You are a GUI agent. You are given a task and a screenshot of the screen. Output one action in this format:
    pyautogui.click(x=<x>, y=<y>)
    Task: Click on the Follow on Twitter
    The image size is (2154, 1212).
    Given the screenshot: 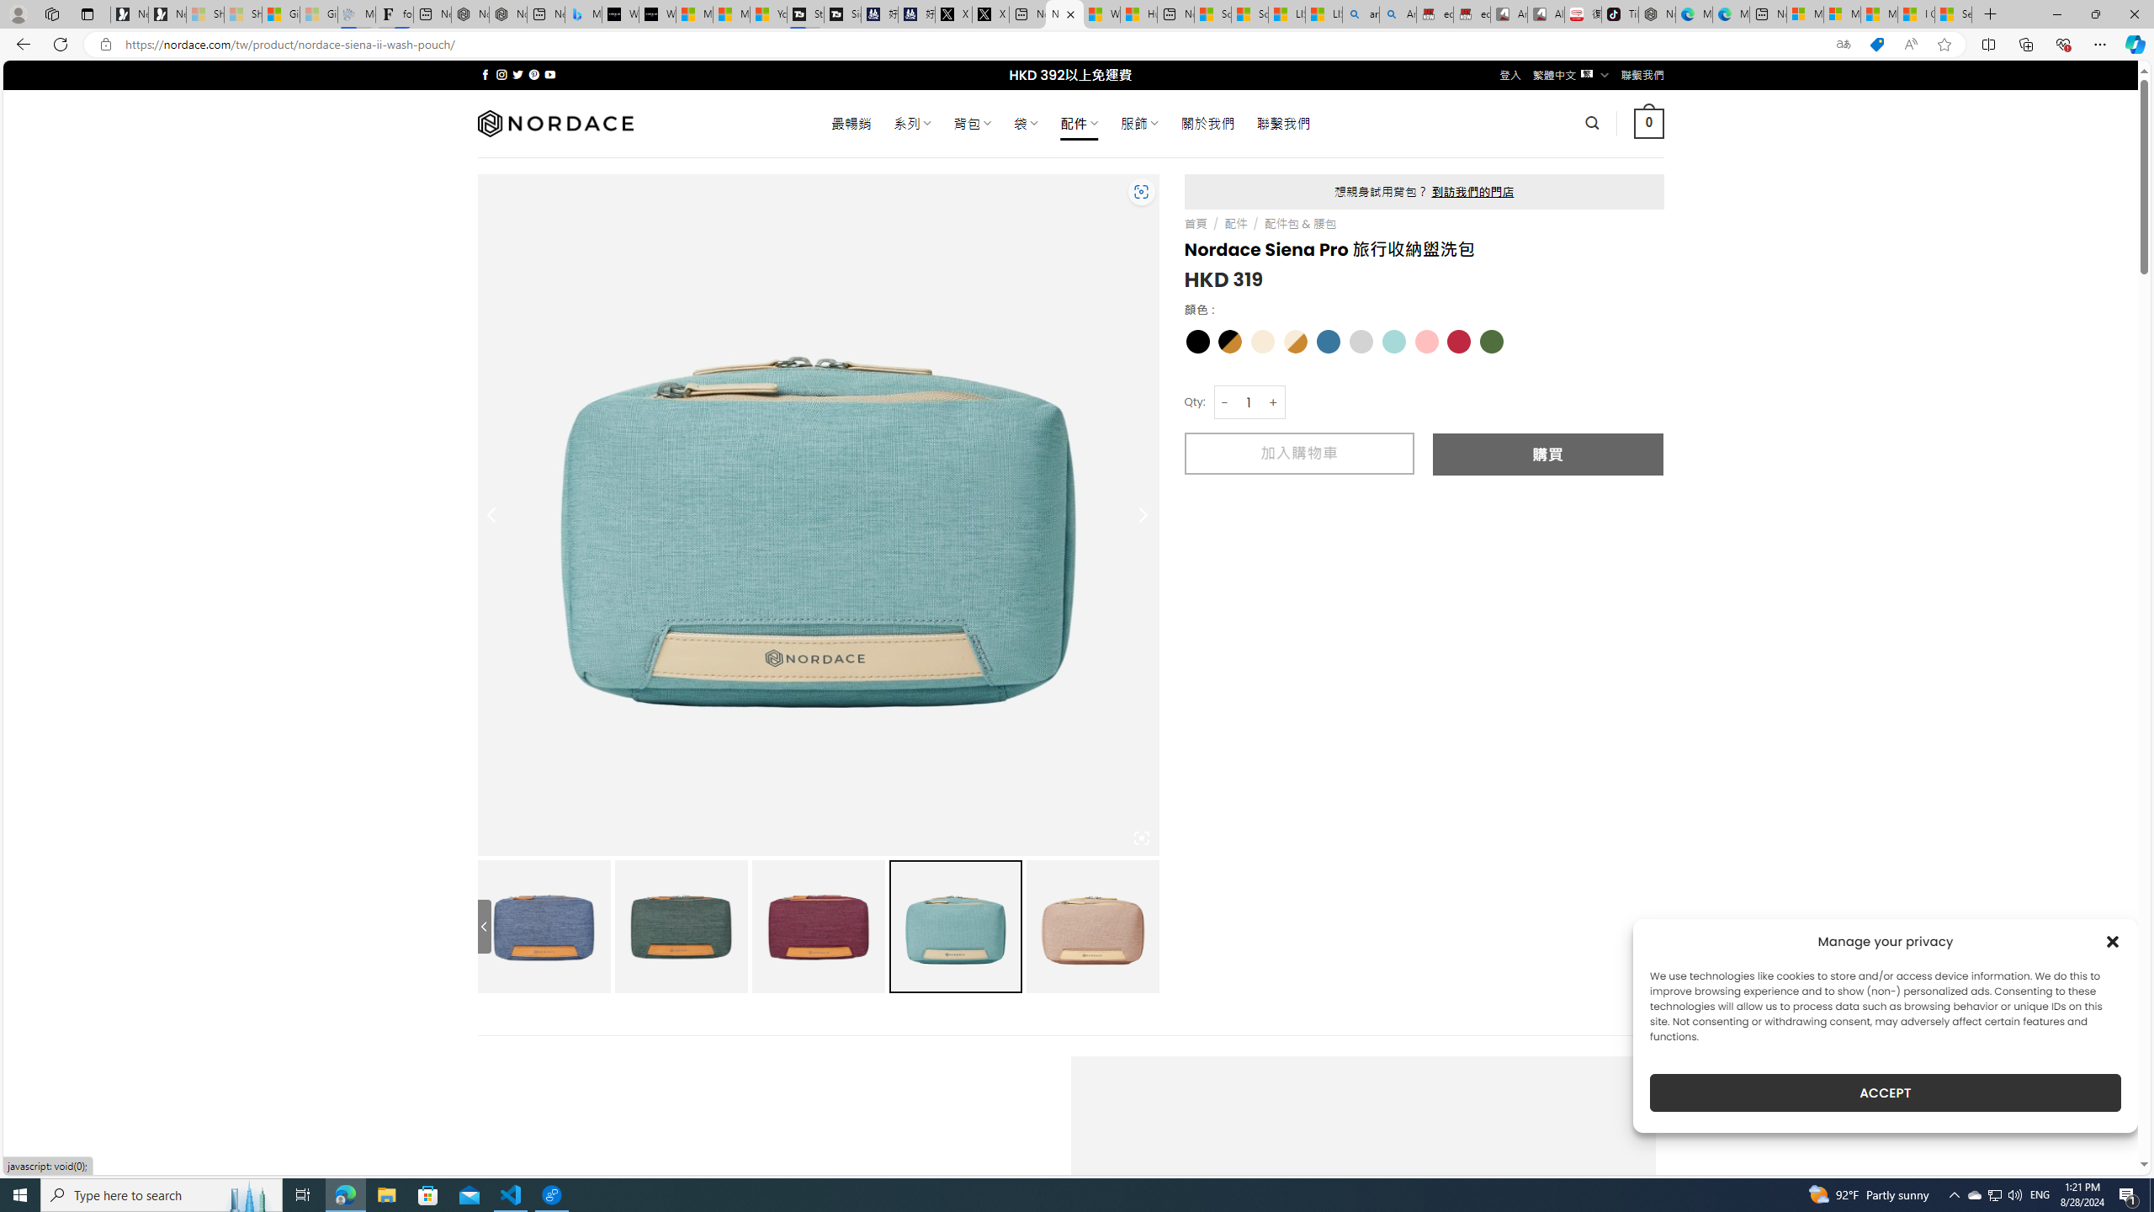 What is the action you would take?
    pyautogui.click(x=518, y=74)
    